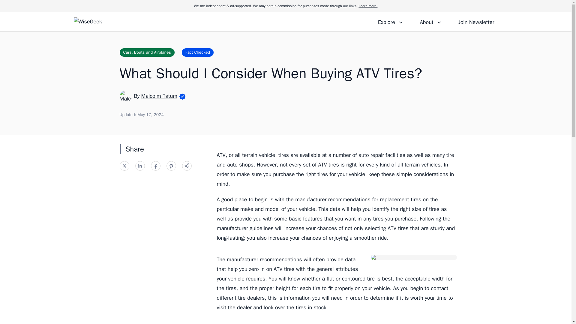 This screenshot has width=576, height=324. What do you see at coordinates (391, 21) in the screenshot?
I see `Explore` at bounding box center [391, 21].